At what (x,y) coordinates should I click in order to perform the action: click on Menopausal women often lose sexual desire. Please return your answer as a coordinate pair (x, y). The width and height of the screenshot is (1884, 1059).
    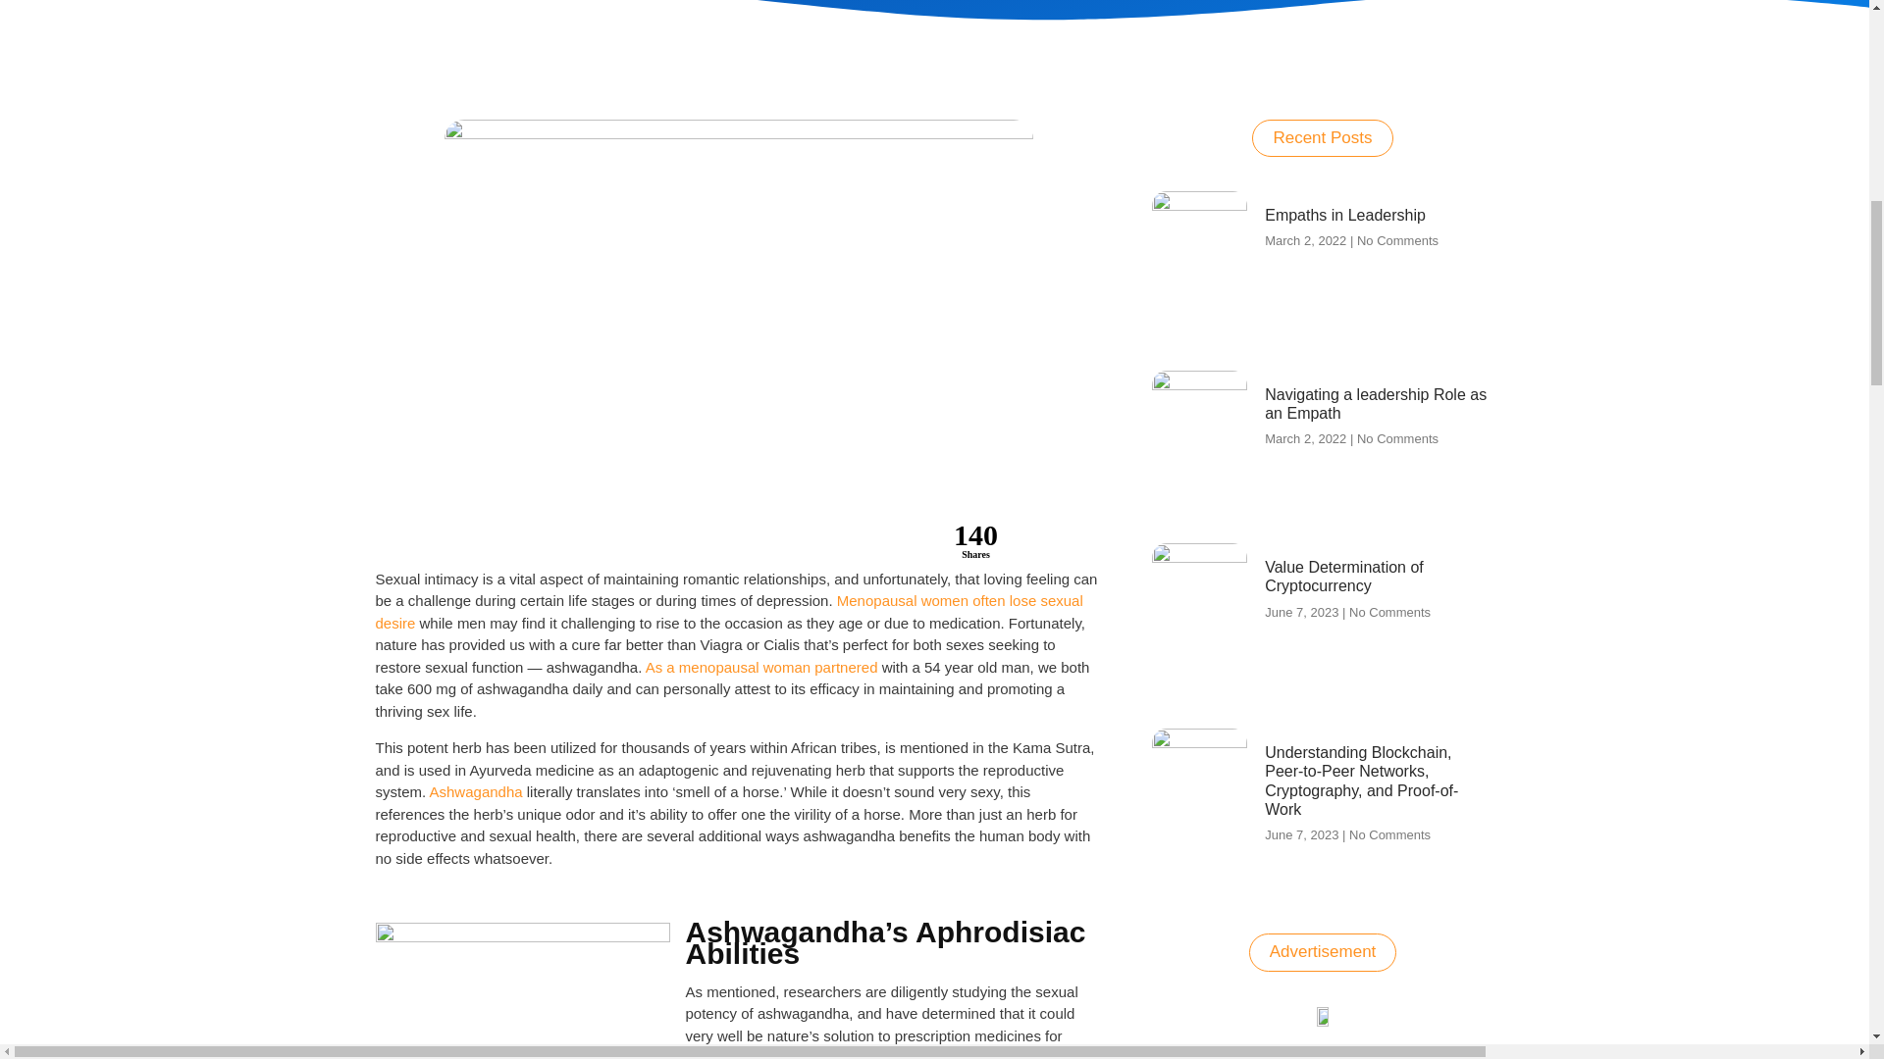
    Looking at the image, I should click on (728, 611).